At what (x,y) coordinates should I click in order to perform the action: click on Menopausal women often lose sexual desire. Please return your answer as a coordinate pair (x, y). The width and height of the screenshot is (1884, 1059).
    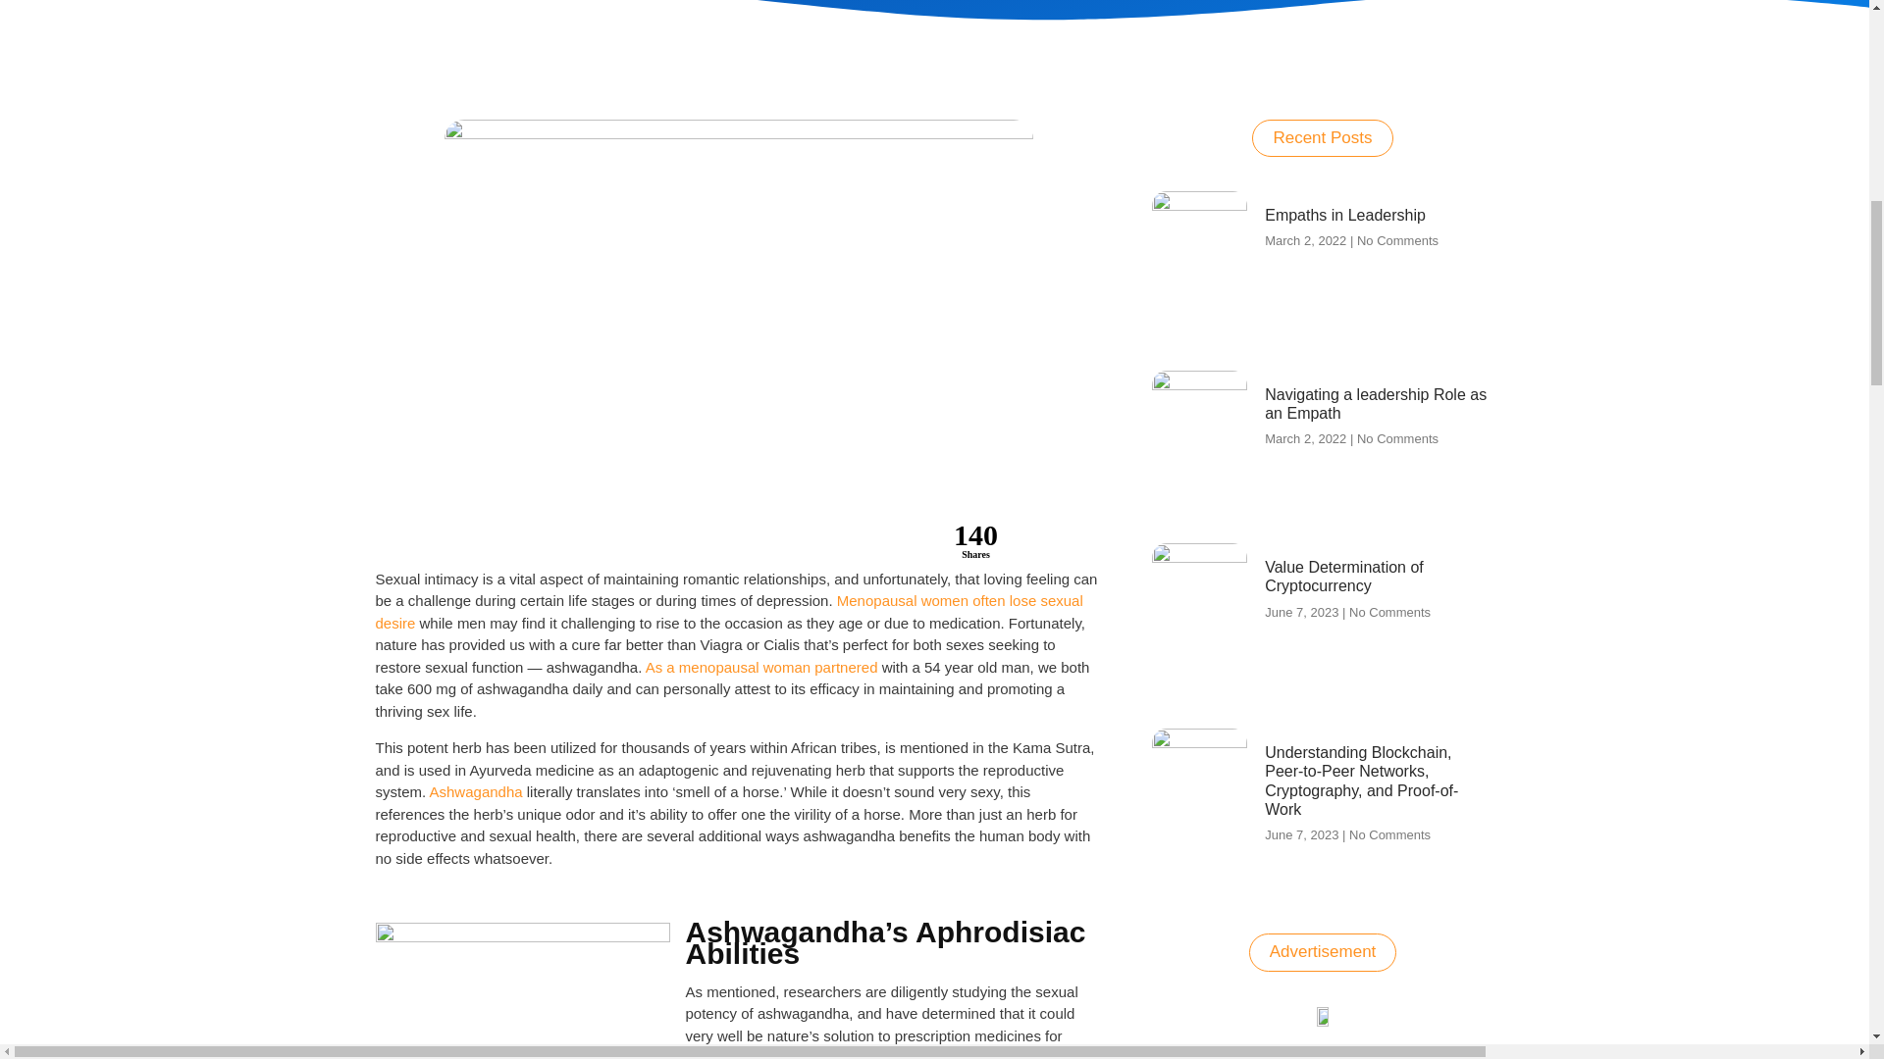
    Looking at the image, I should click on (728, 611).